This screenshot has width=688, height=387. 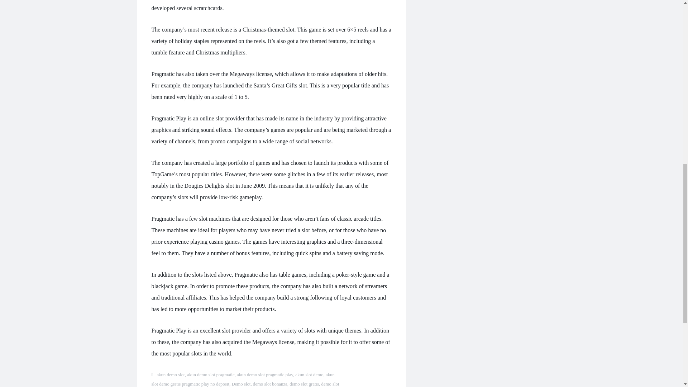 I want to click on akun demo slot, so click(x=171, y=375).